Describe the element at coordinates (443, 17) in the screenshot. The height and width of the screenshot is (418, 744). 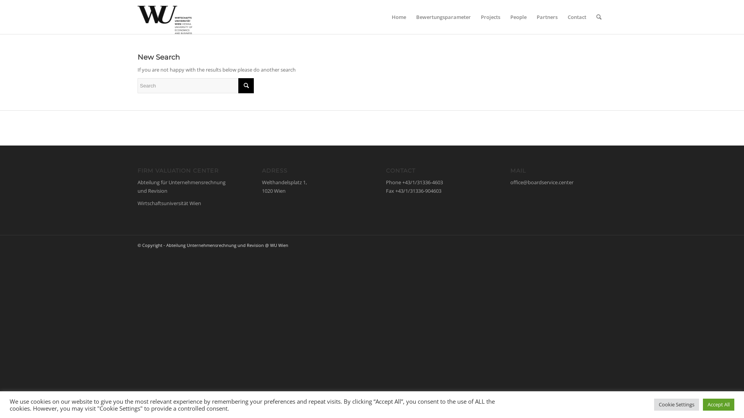
I see `Bewertungsparameter` at that location.